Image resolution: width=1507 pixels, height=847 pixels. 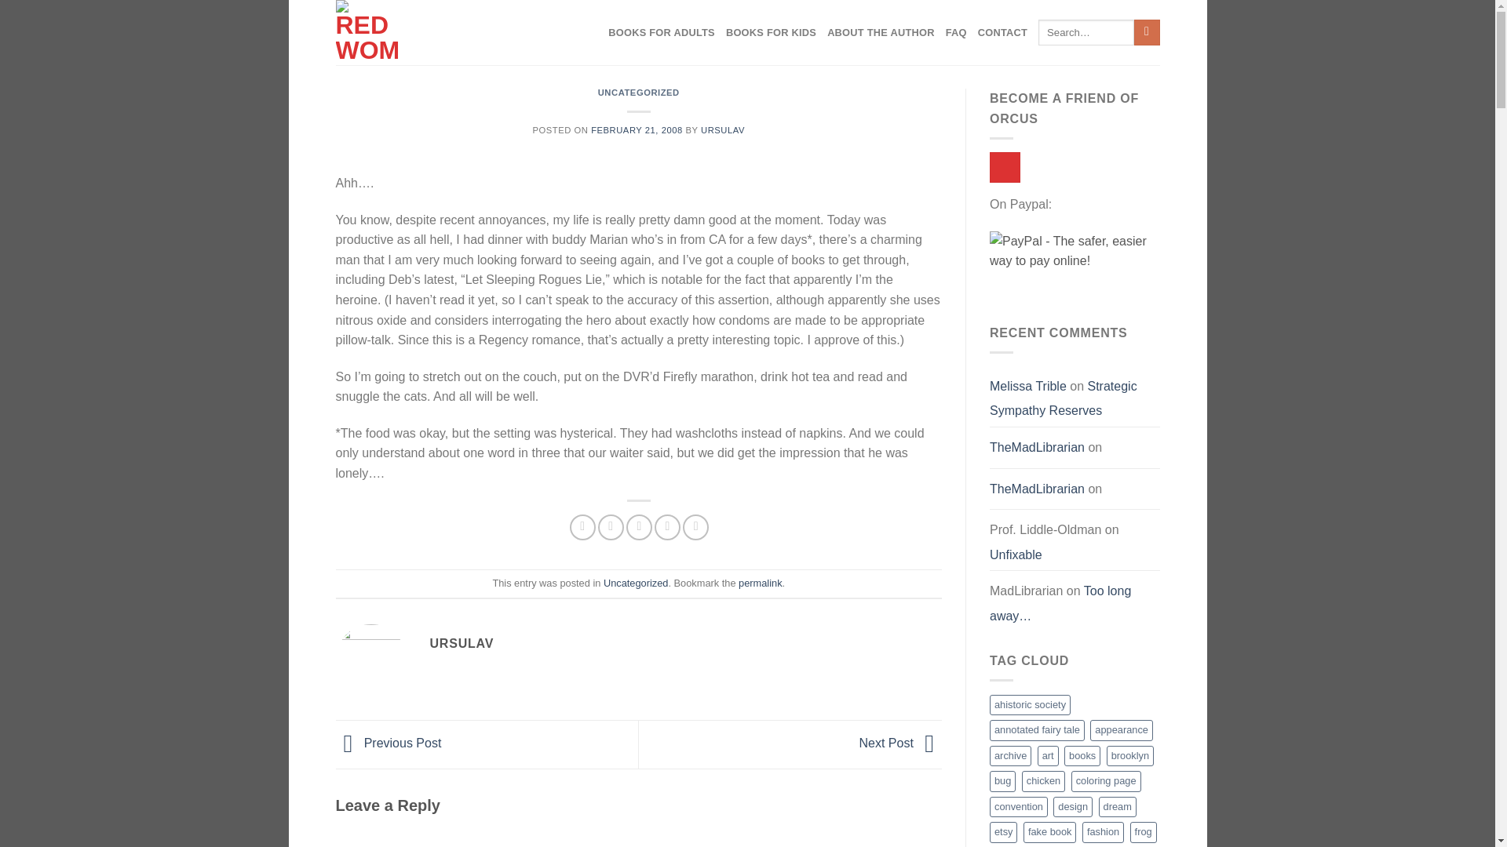 What do you see at coordinates (389, 742) in the screenshot?
I see `Previous Post` at bounding box center [389, 742].